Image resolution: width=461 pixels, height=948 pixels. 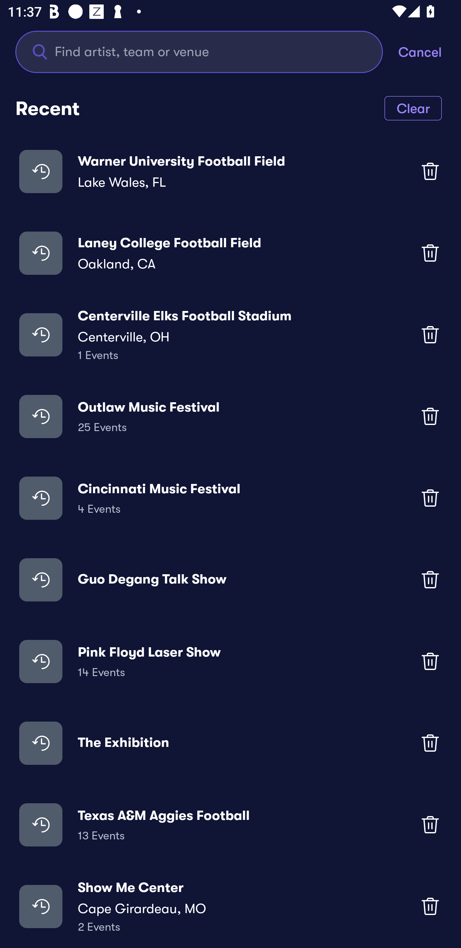 What do you see at coordinates (230, 580) in the screenshot?
I see `Guo Degang Talk Show` at bounding box center [230, 580].